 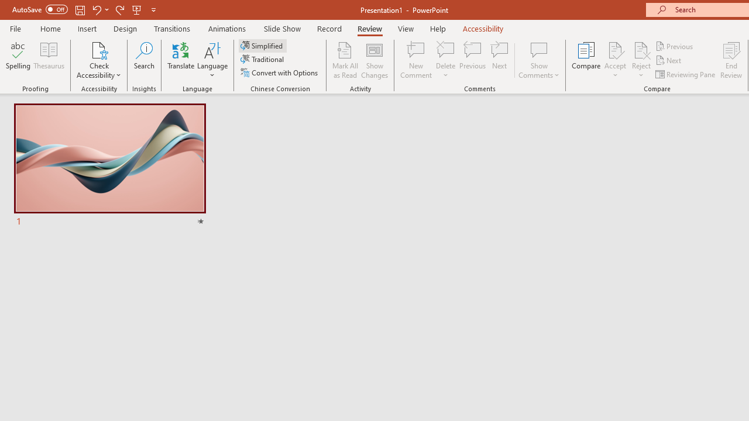 What do you see at coordinates (731, 60) in the screenshot?
I see `End Review` at bounding box center [731, 60].